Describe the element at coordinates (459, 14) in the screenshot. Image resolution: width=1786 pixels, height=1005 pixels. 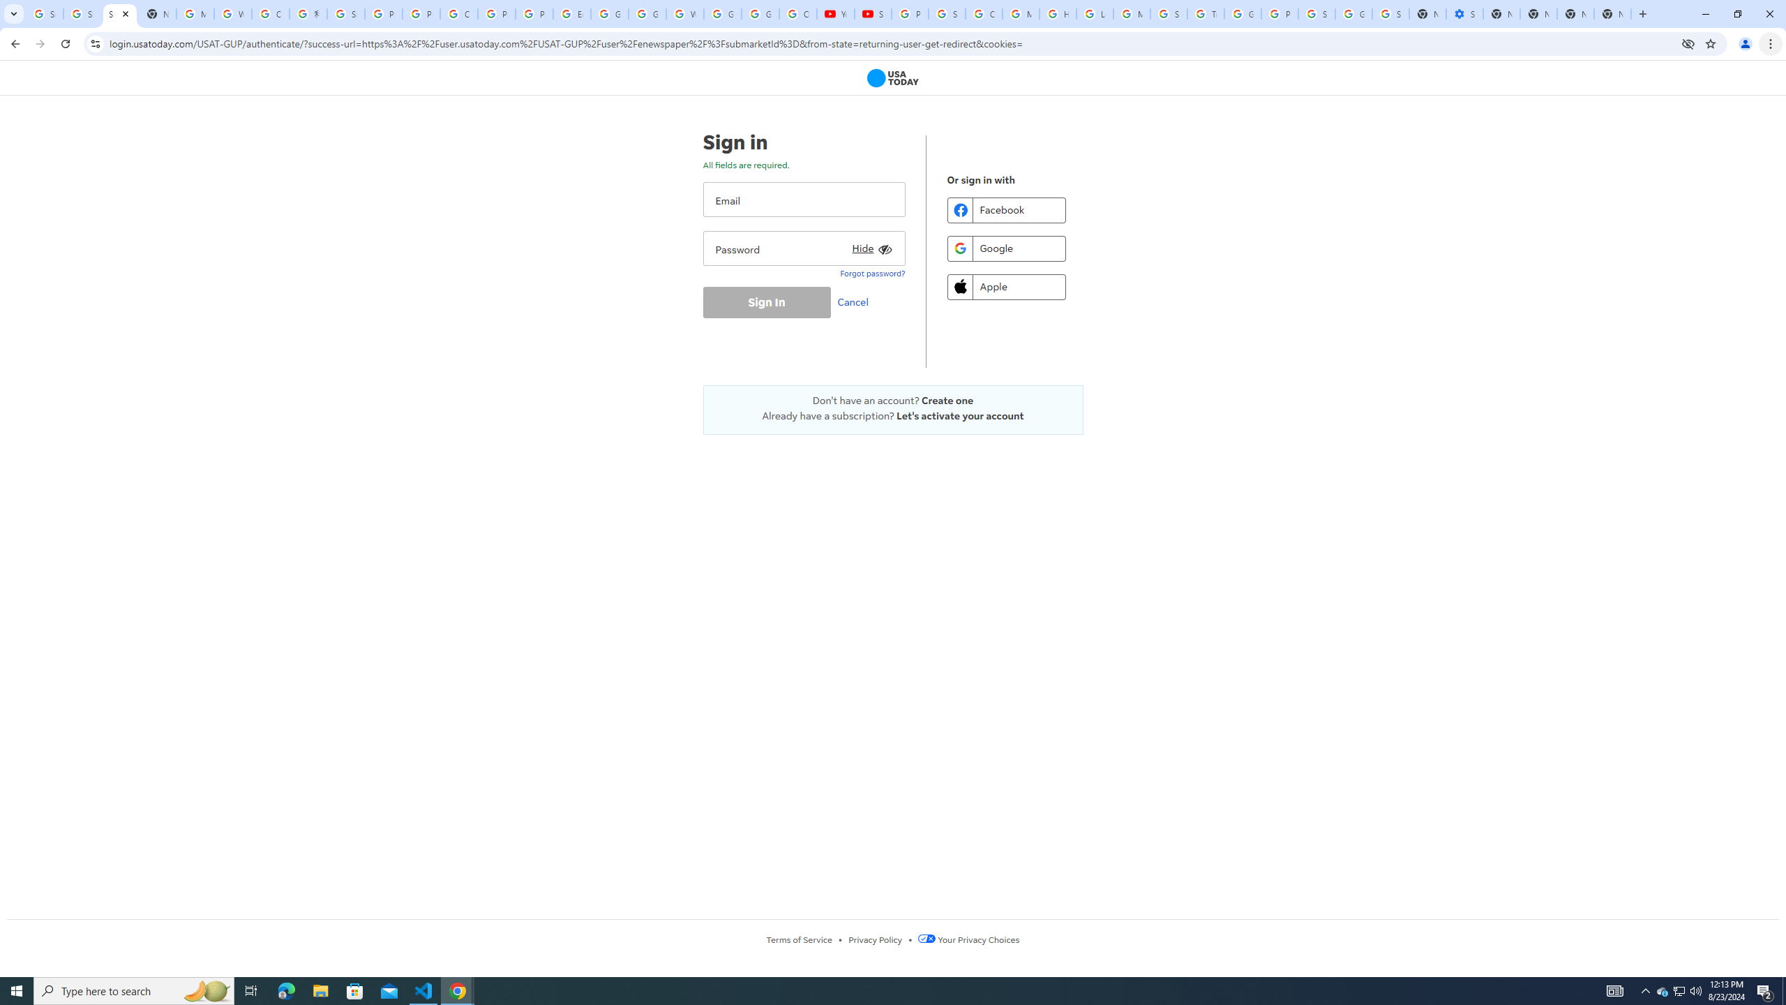
I see `Create your Google Account` at that location.